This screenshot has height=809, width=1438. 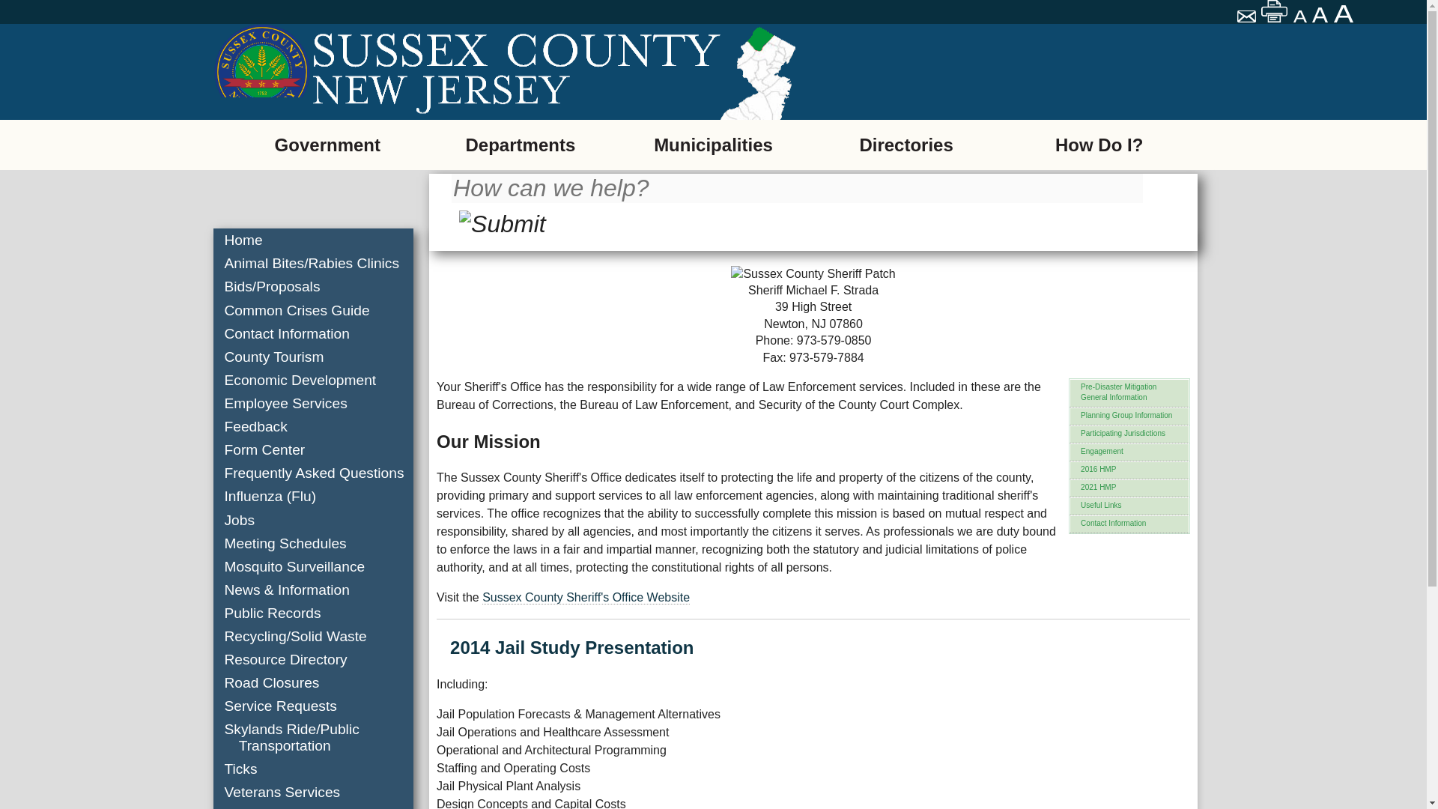 What do you see at coordinates (533, 135) in the screenshot?
I see `Visit our Instagram page` at bounding box center [533, 135].